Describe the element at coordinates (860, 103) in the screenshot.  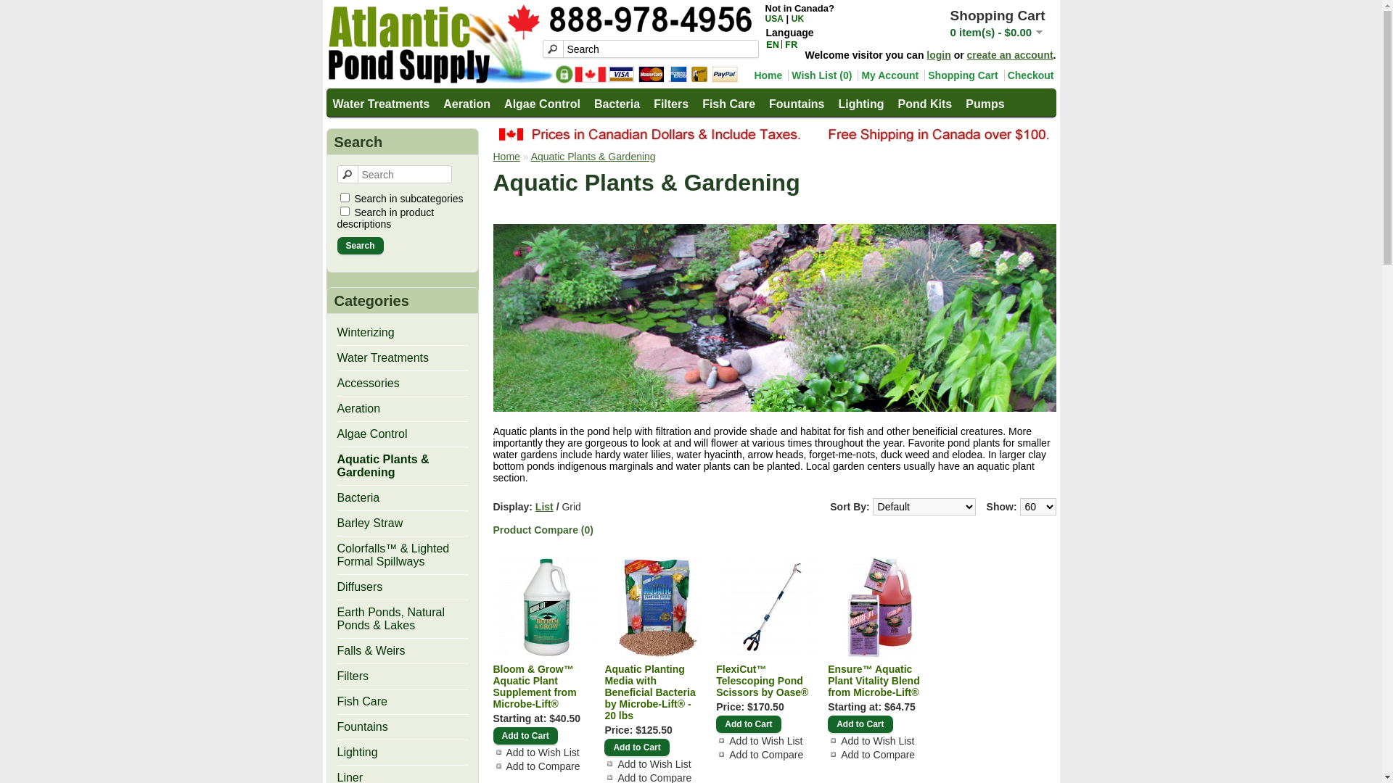
I see `Lighting` at that location.